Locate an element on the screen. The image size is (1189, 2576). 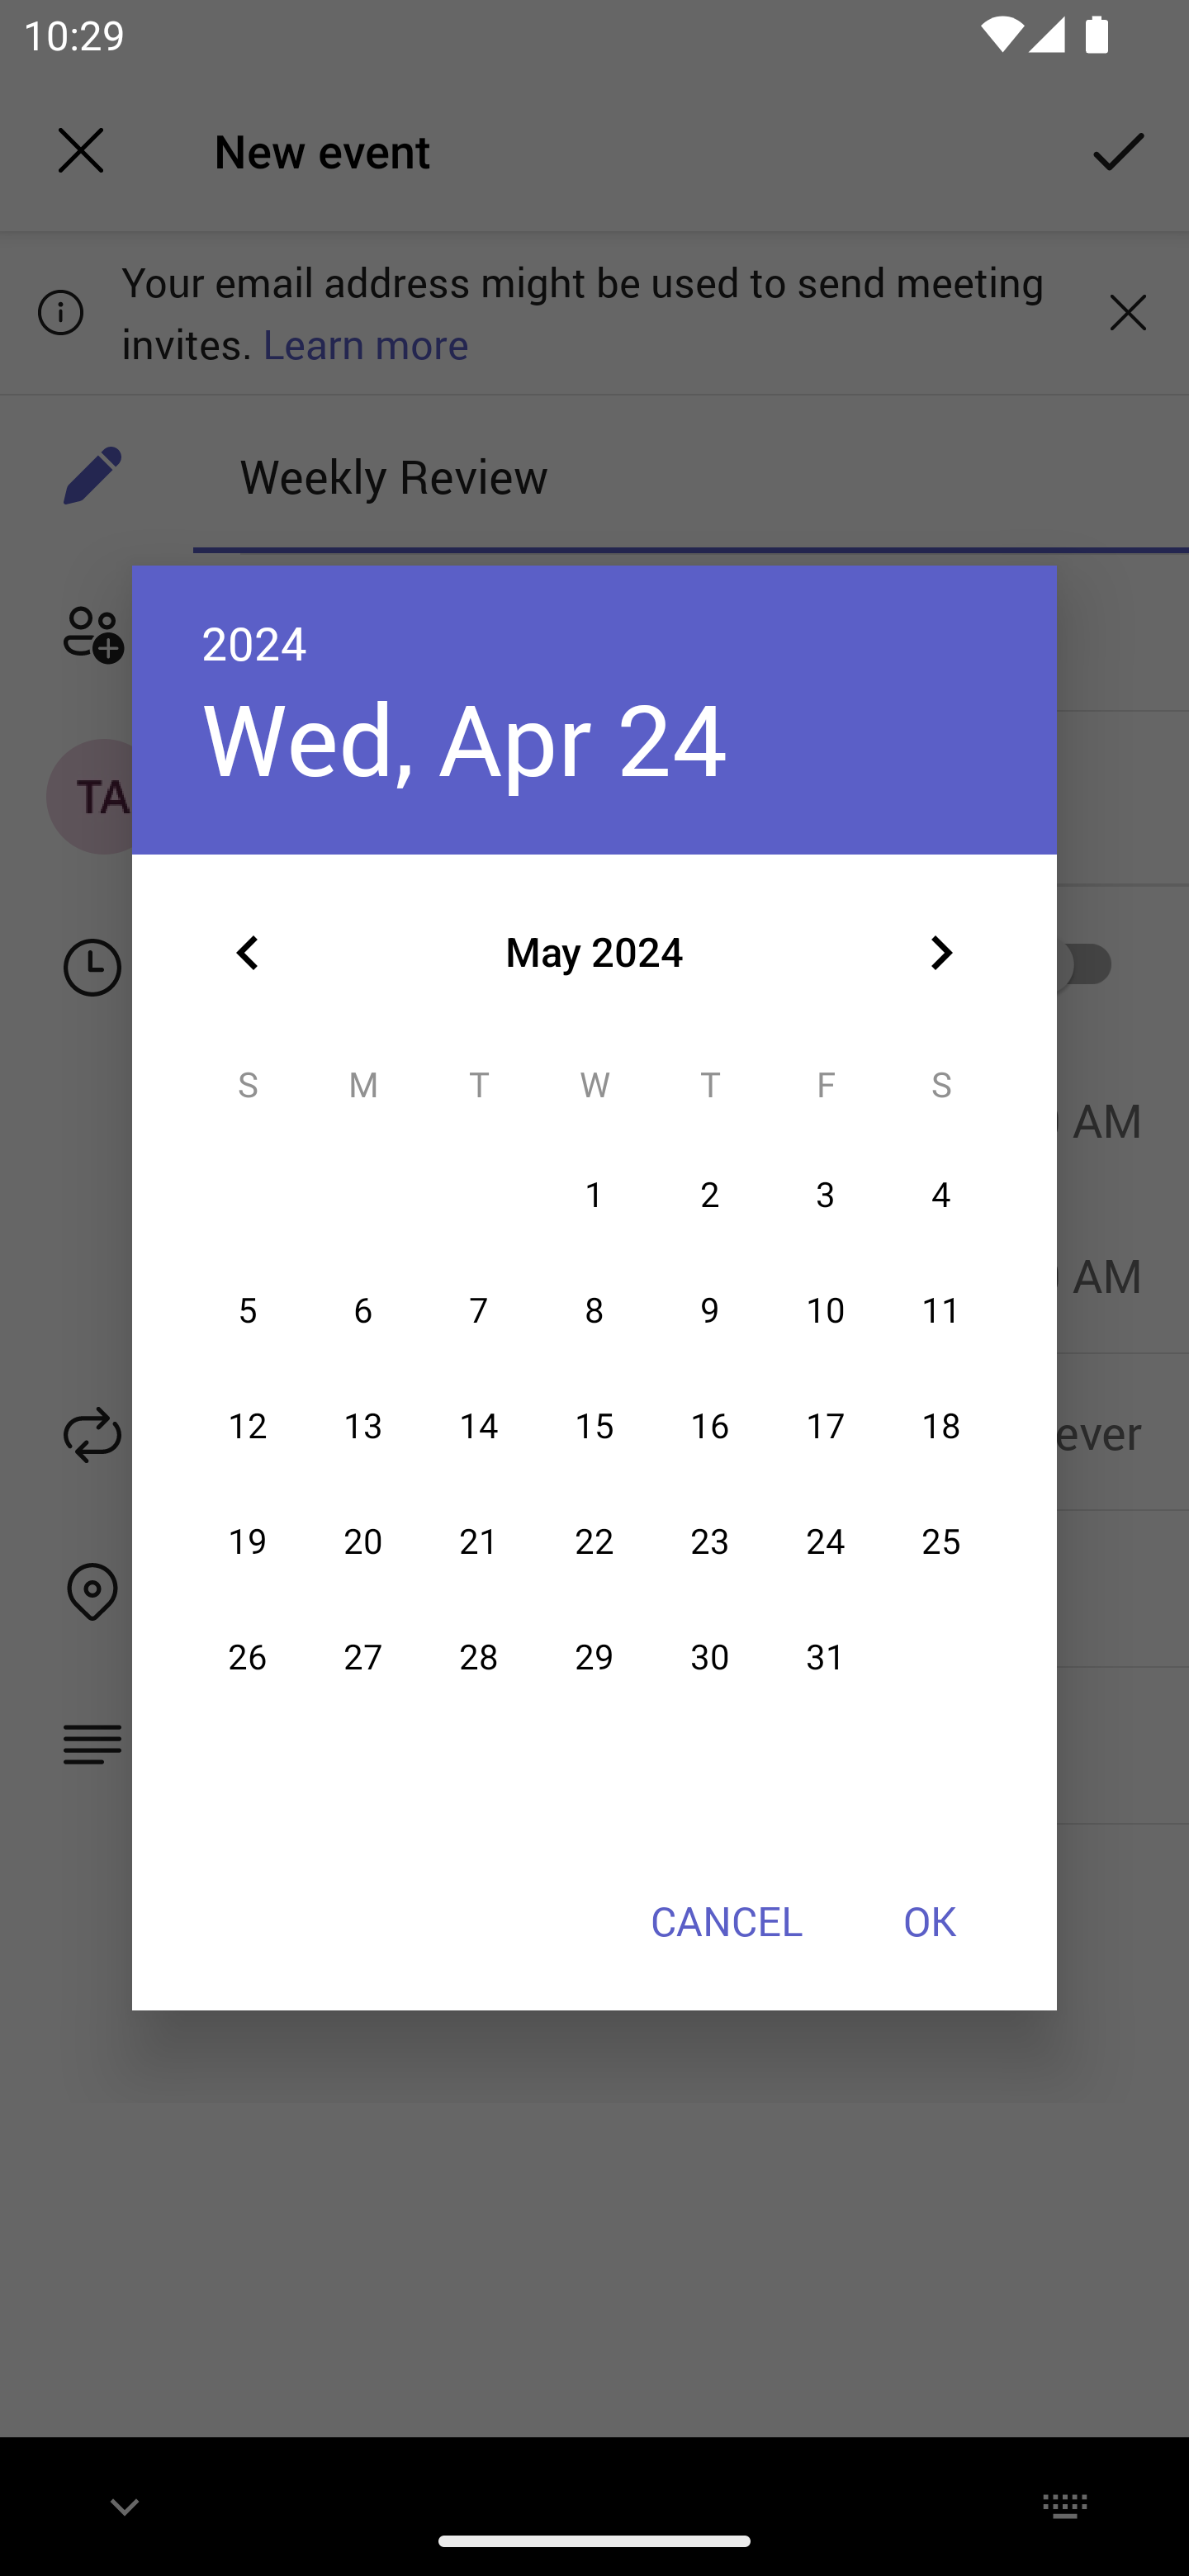
1 01 May 2024 is located at coordinates (594, 1196).